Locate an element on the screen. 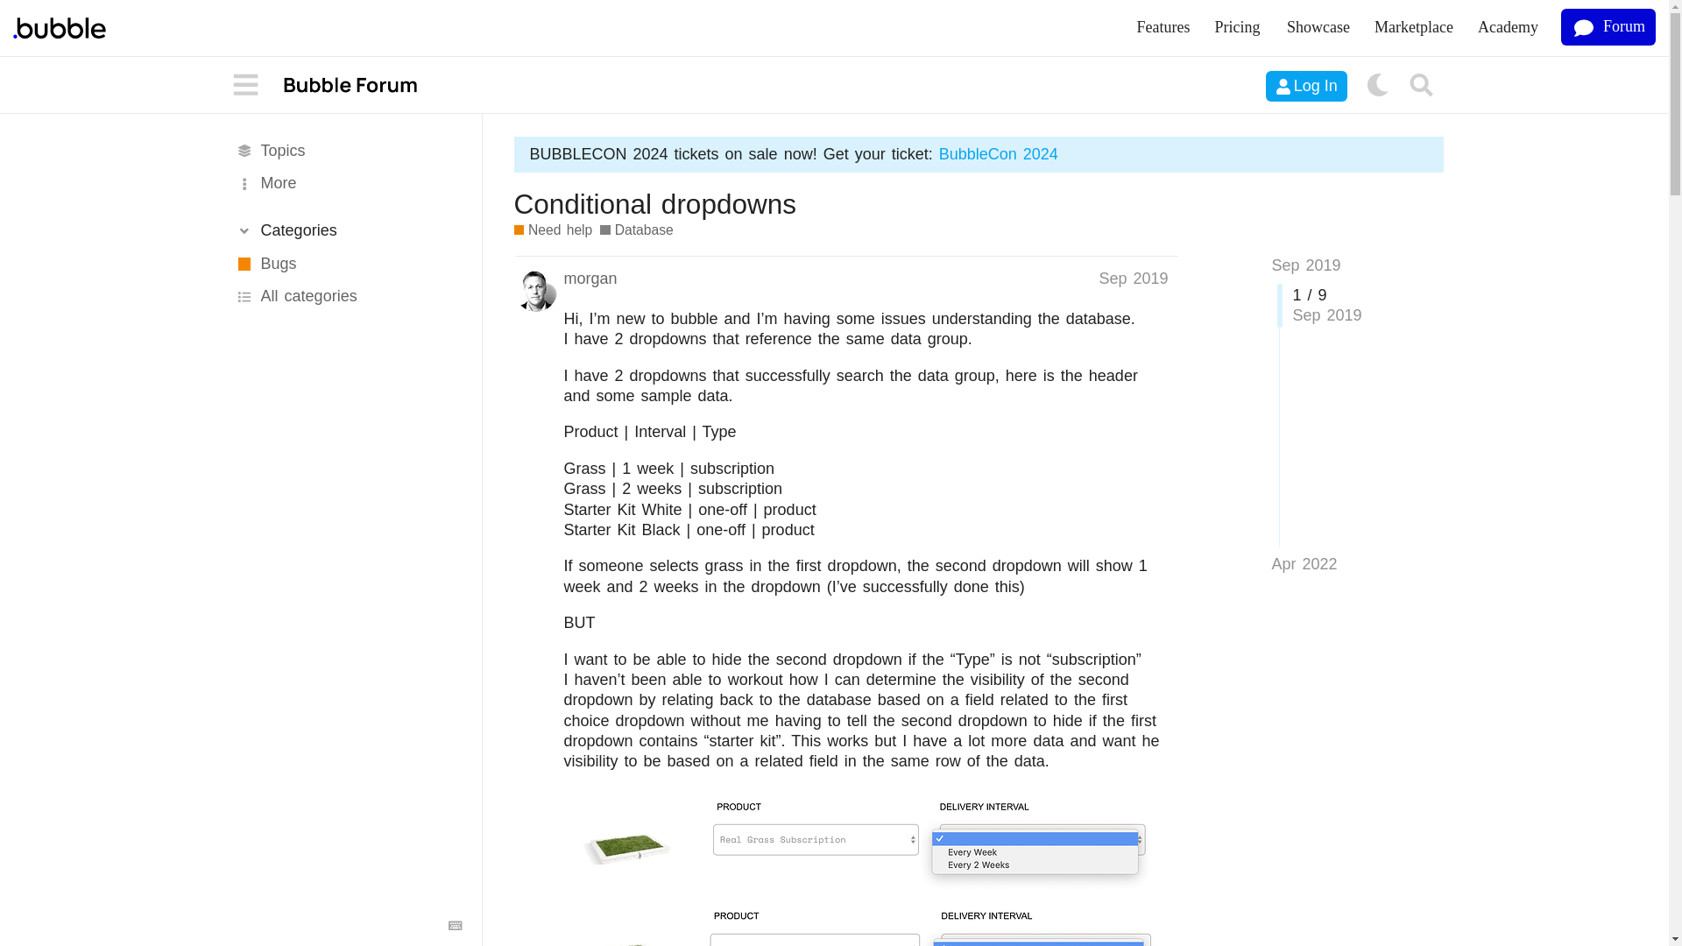 This screenshot has height=946, width=1682. Features is located at coordinates (1163, 28).